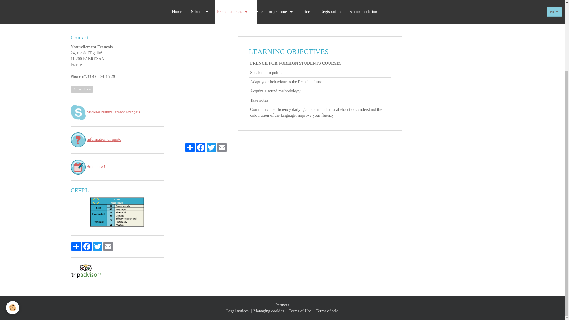 This screenshot has width=569, height=320. I want to click on CEFRL, so click(79, 190).